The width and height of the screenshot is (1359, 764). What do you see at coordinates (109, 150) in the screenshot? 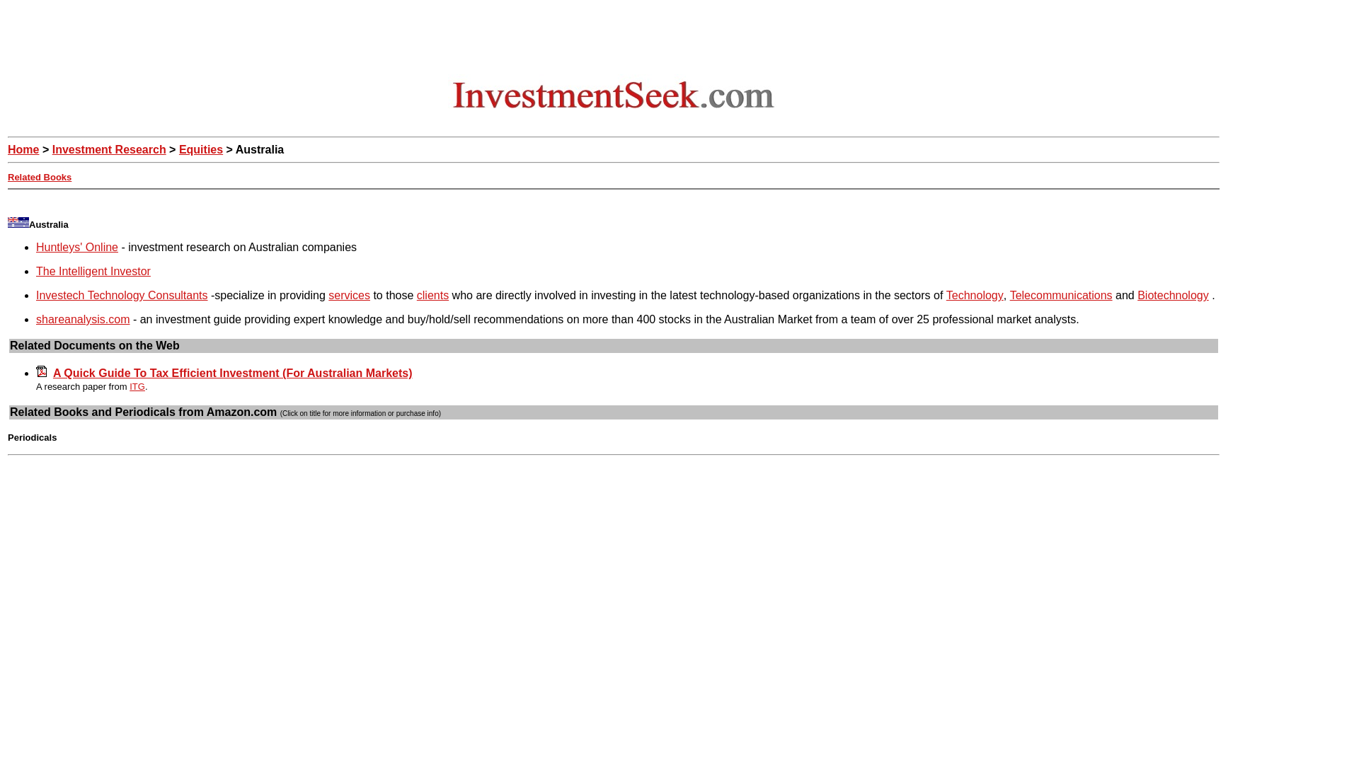
I see `Investment Research` at bounding box center [109, 150].